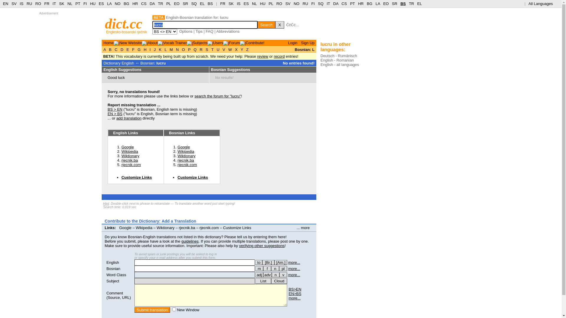 The width and height of the screenshot is (566, 318). What do you see at coordinates (116, 49) in the screenshot?
I see `C` at bounding box center [116, 49].